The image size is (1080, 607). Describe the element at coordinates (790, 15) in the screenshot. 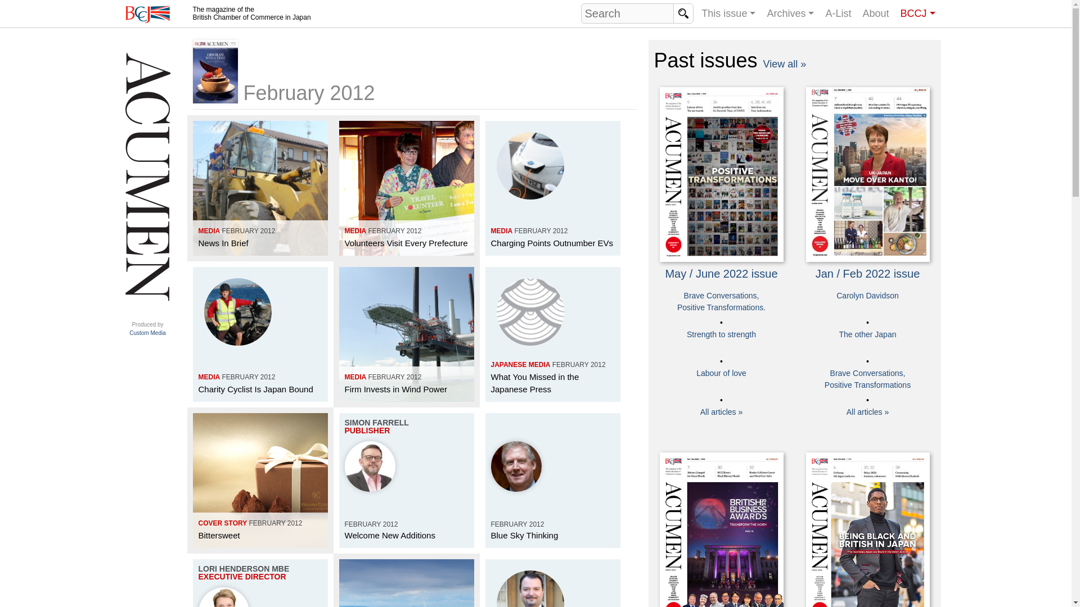

I see `British Chamber of Commerce in Japan` at that location.